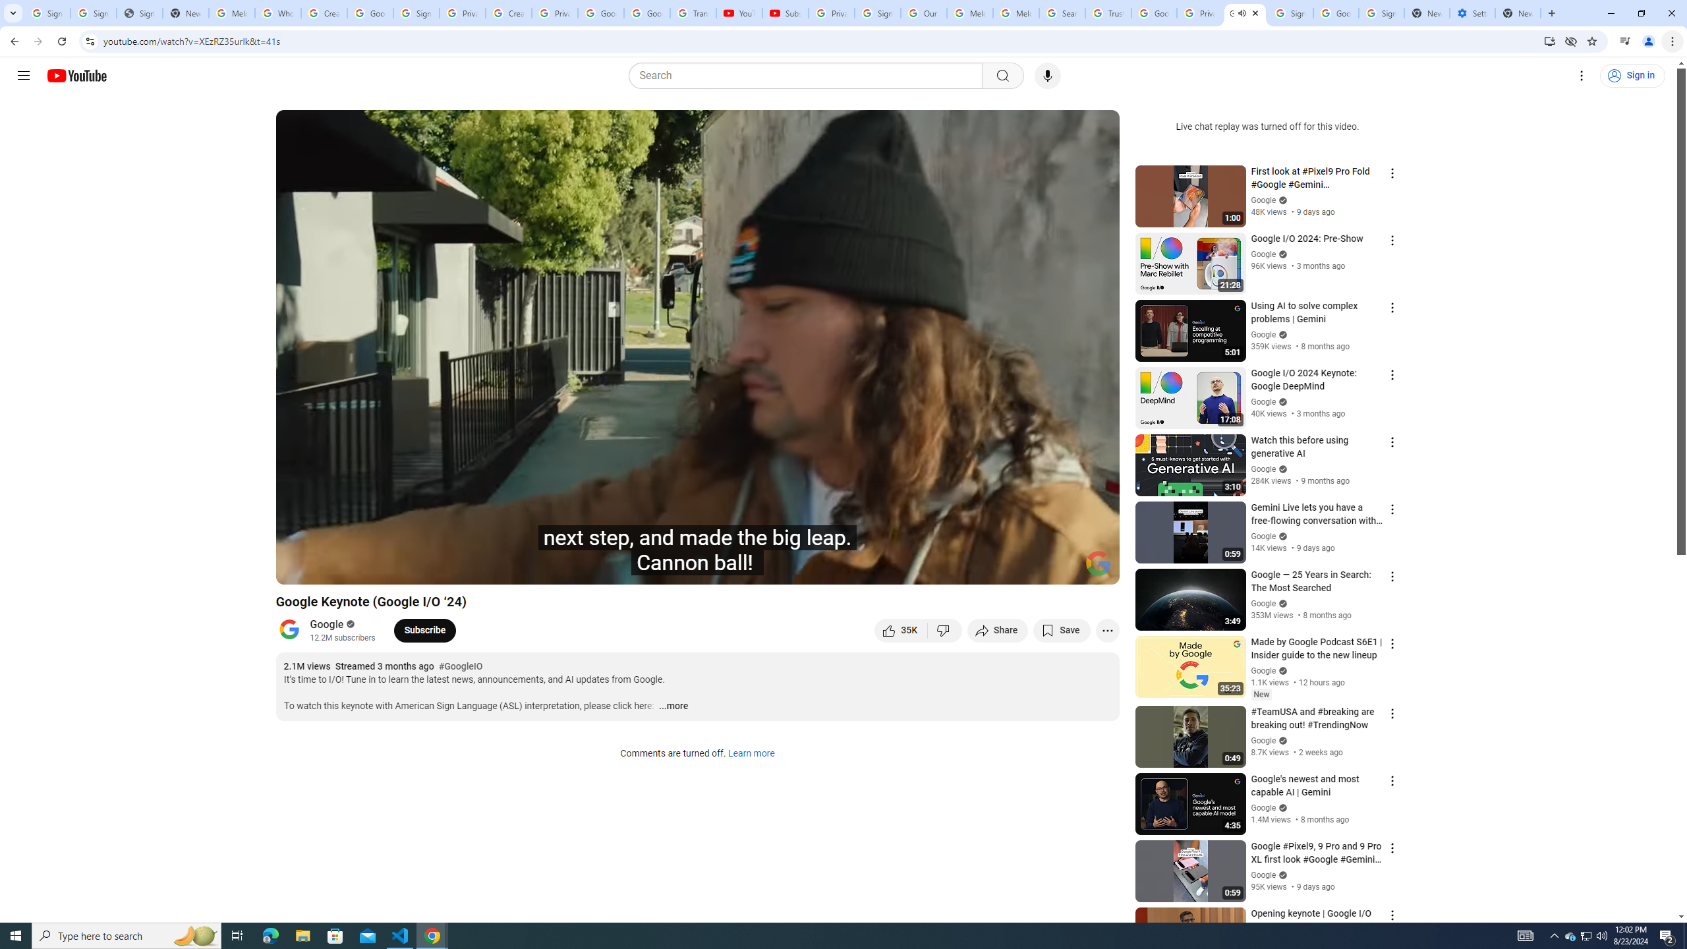  Describe the element at coordinates (1107, 630) in the screenshot. I see `More actions` at that location.